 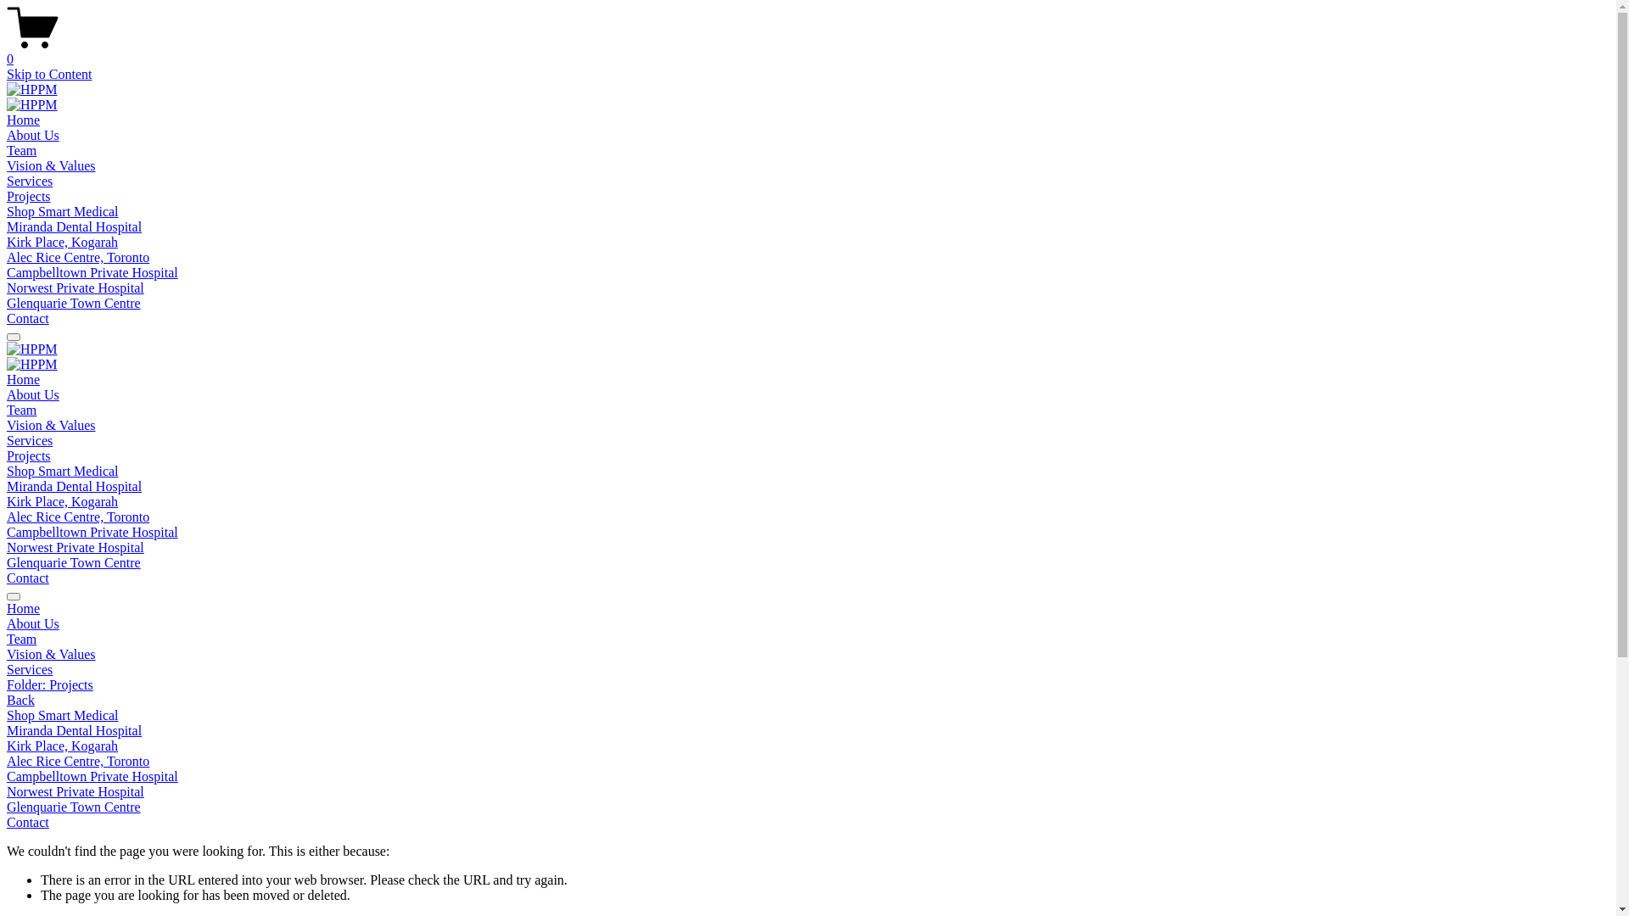 What do you see at coordinates (33, 395) in the screenshot?
I see `About Us` at bounding box center [33, 395].